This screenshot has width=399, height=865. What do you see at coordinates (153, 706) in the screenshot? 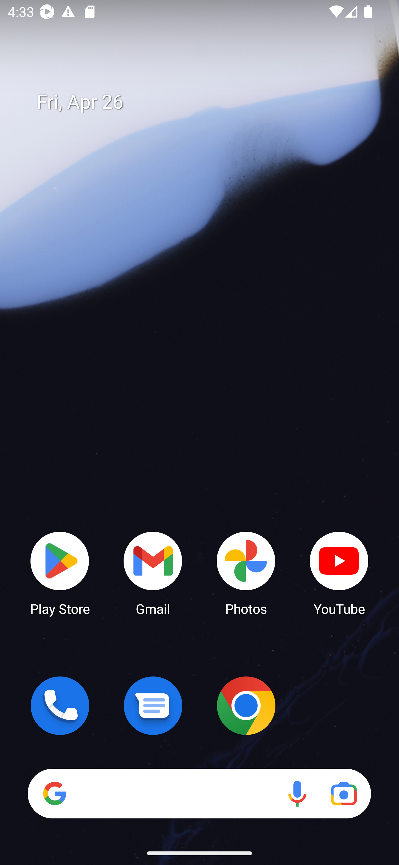
I see `Messages` at bounding box center [153, 706].